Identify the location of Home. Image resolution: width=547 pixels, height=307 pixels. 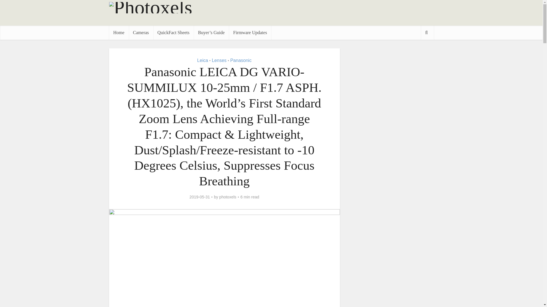
(119, 32).